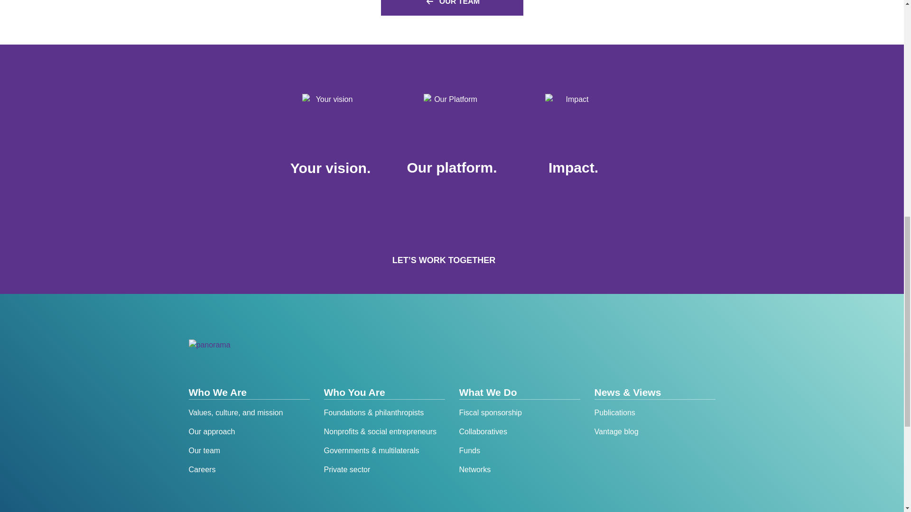 This screenshot has width=911, height=512. What do you see at coordinates (520, 412) in the screenshot?
I see `Fiscal sponsorship` at bounding box center [520, 412].